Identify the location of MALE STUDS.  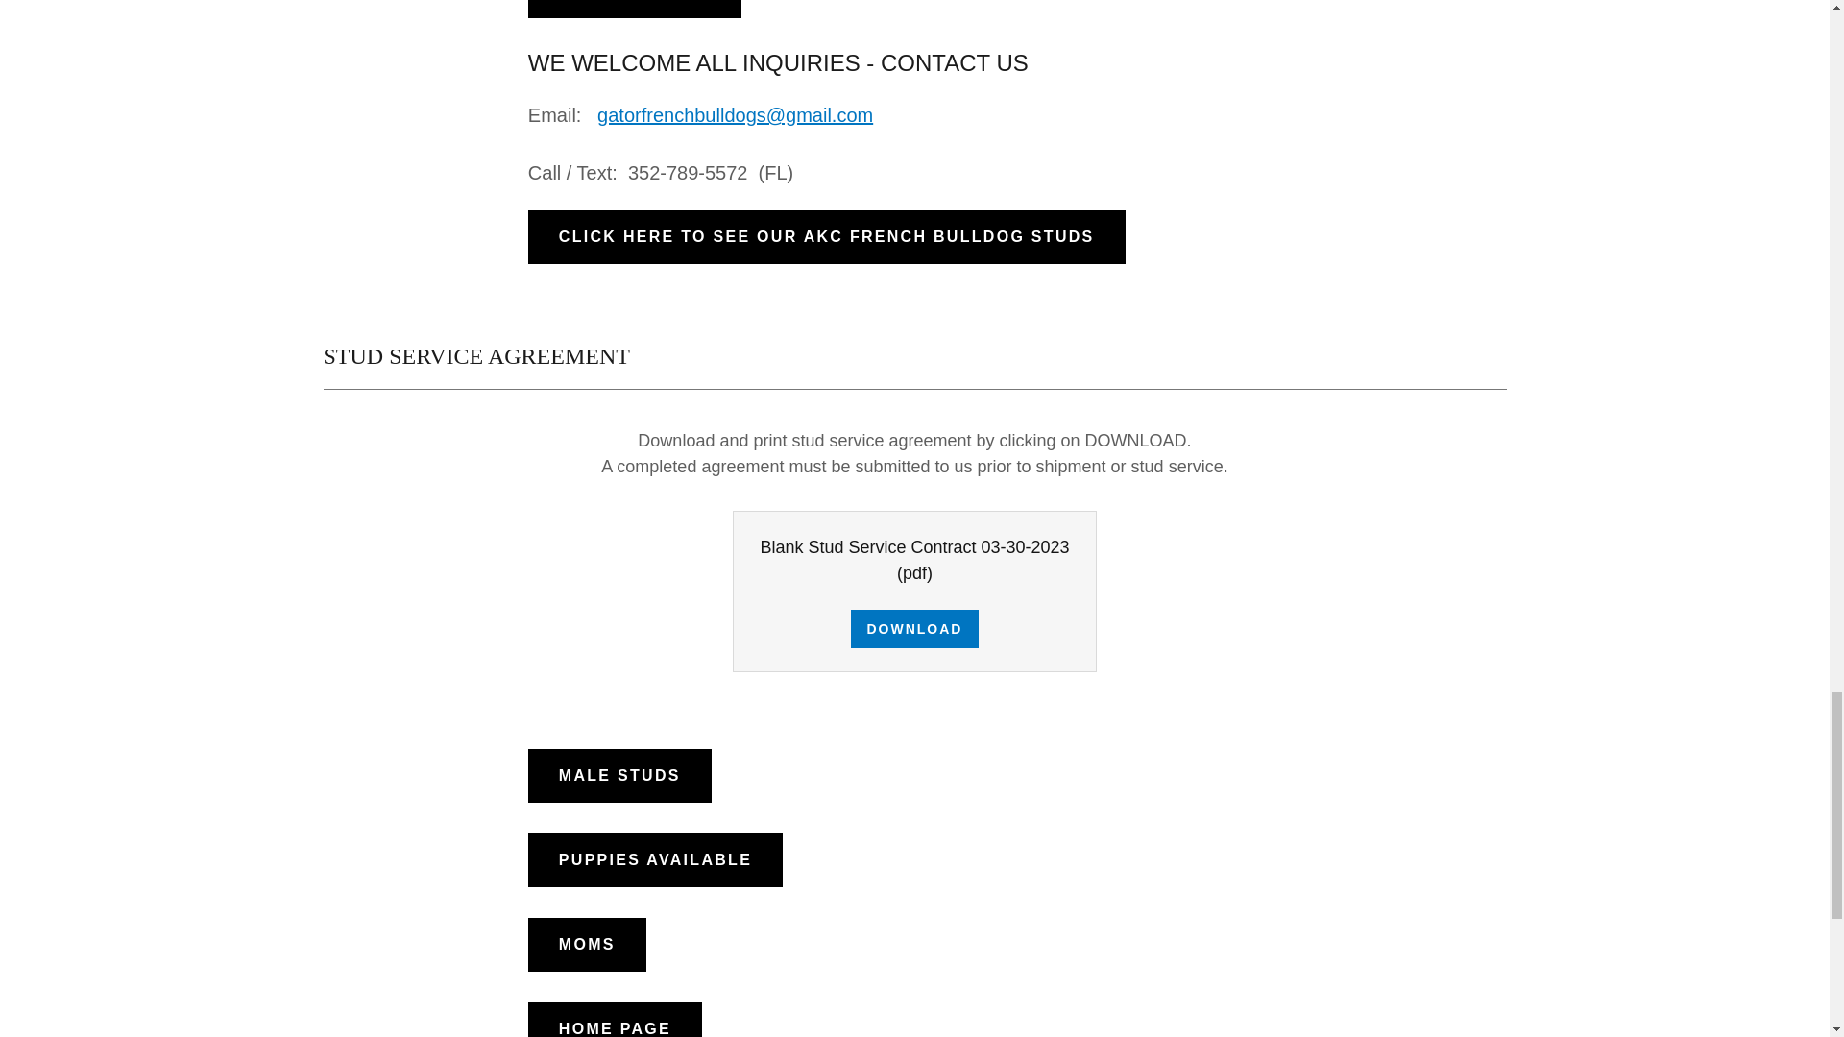
(619, 775).